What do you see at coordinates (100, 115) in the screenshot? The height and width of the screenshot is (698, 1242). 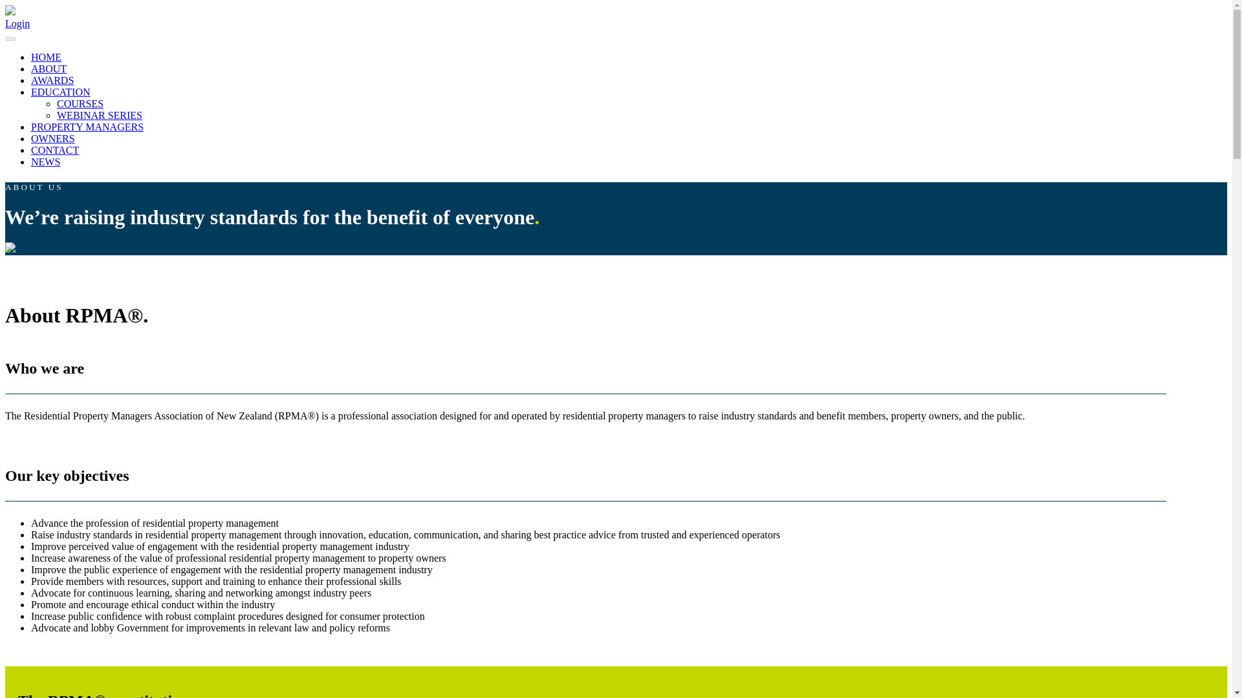 I see `WEBINAR SERIES` at bounding box center [100, 115].